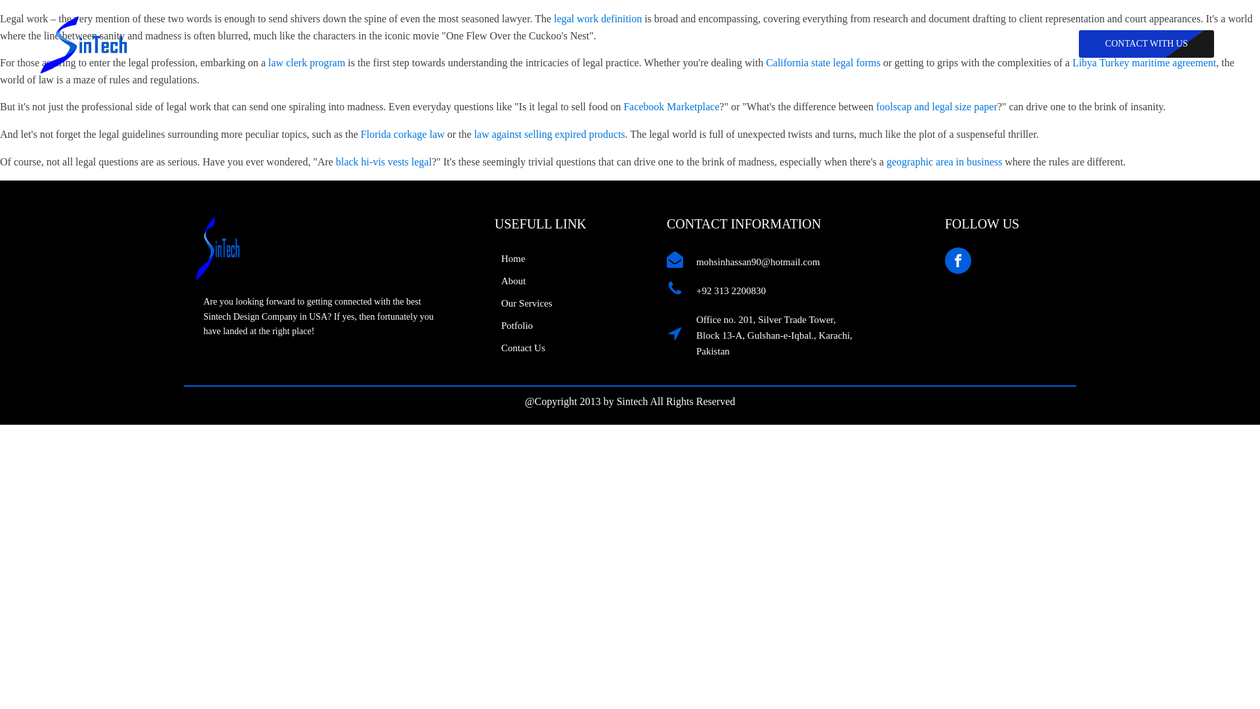 This screenshot has width=1260, height=709. Describe the element at coordinates (524, 259) in the screenshot. I see `Home` at that location.